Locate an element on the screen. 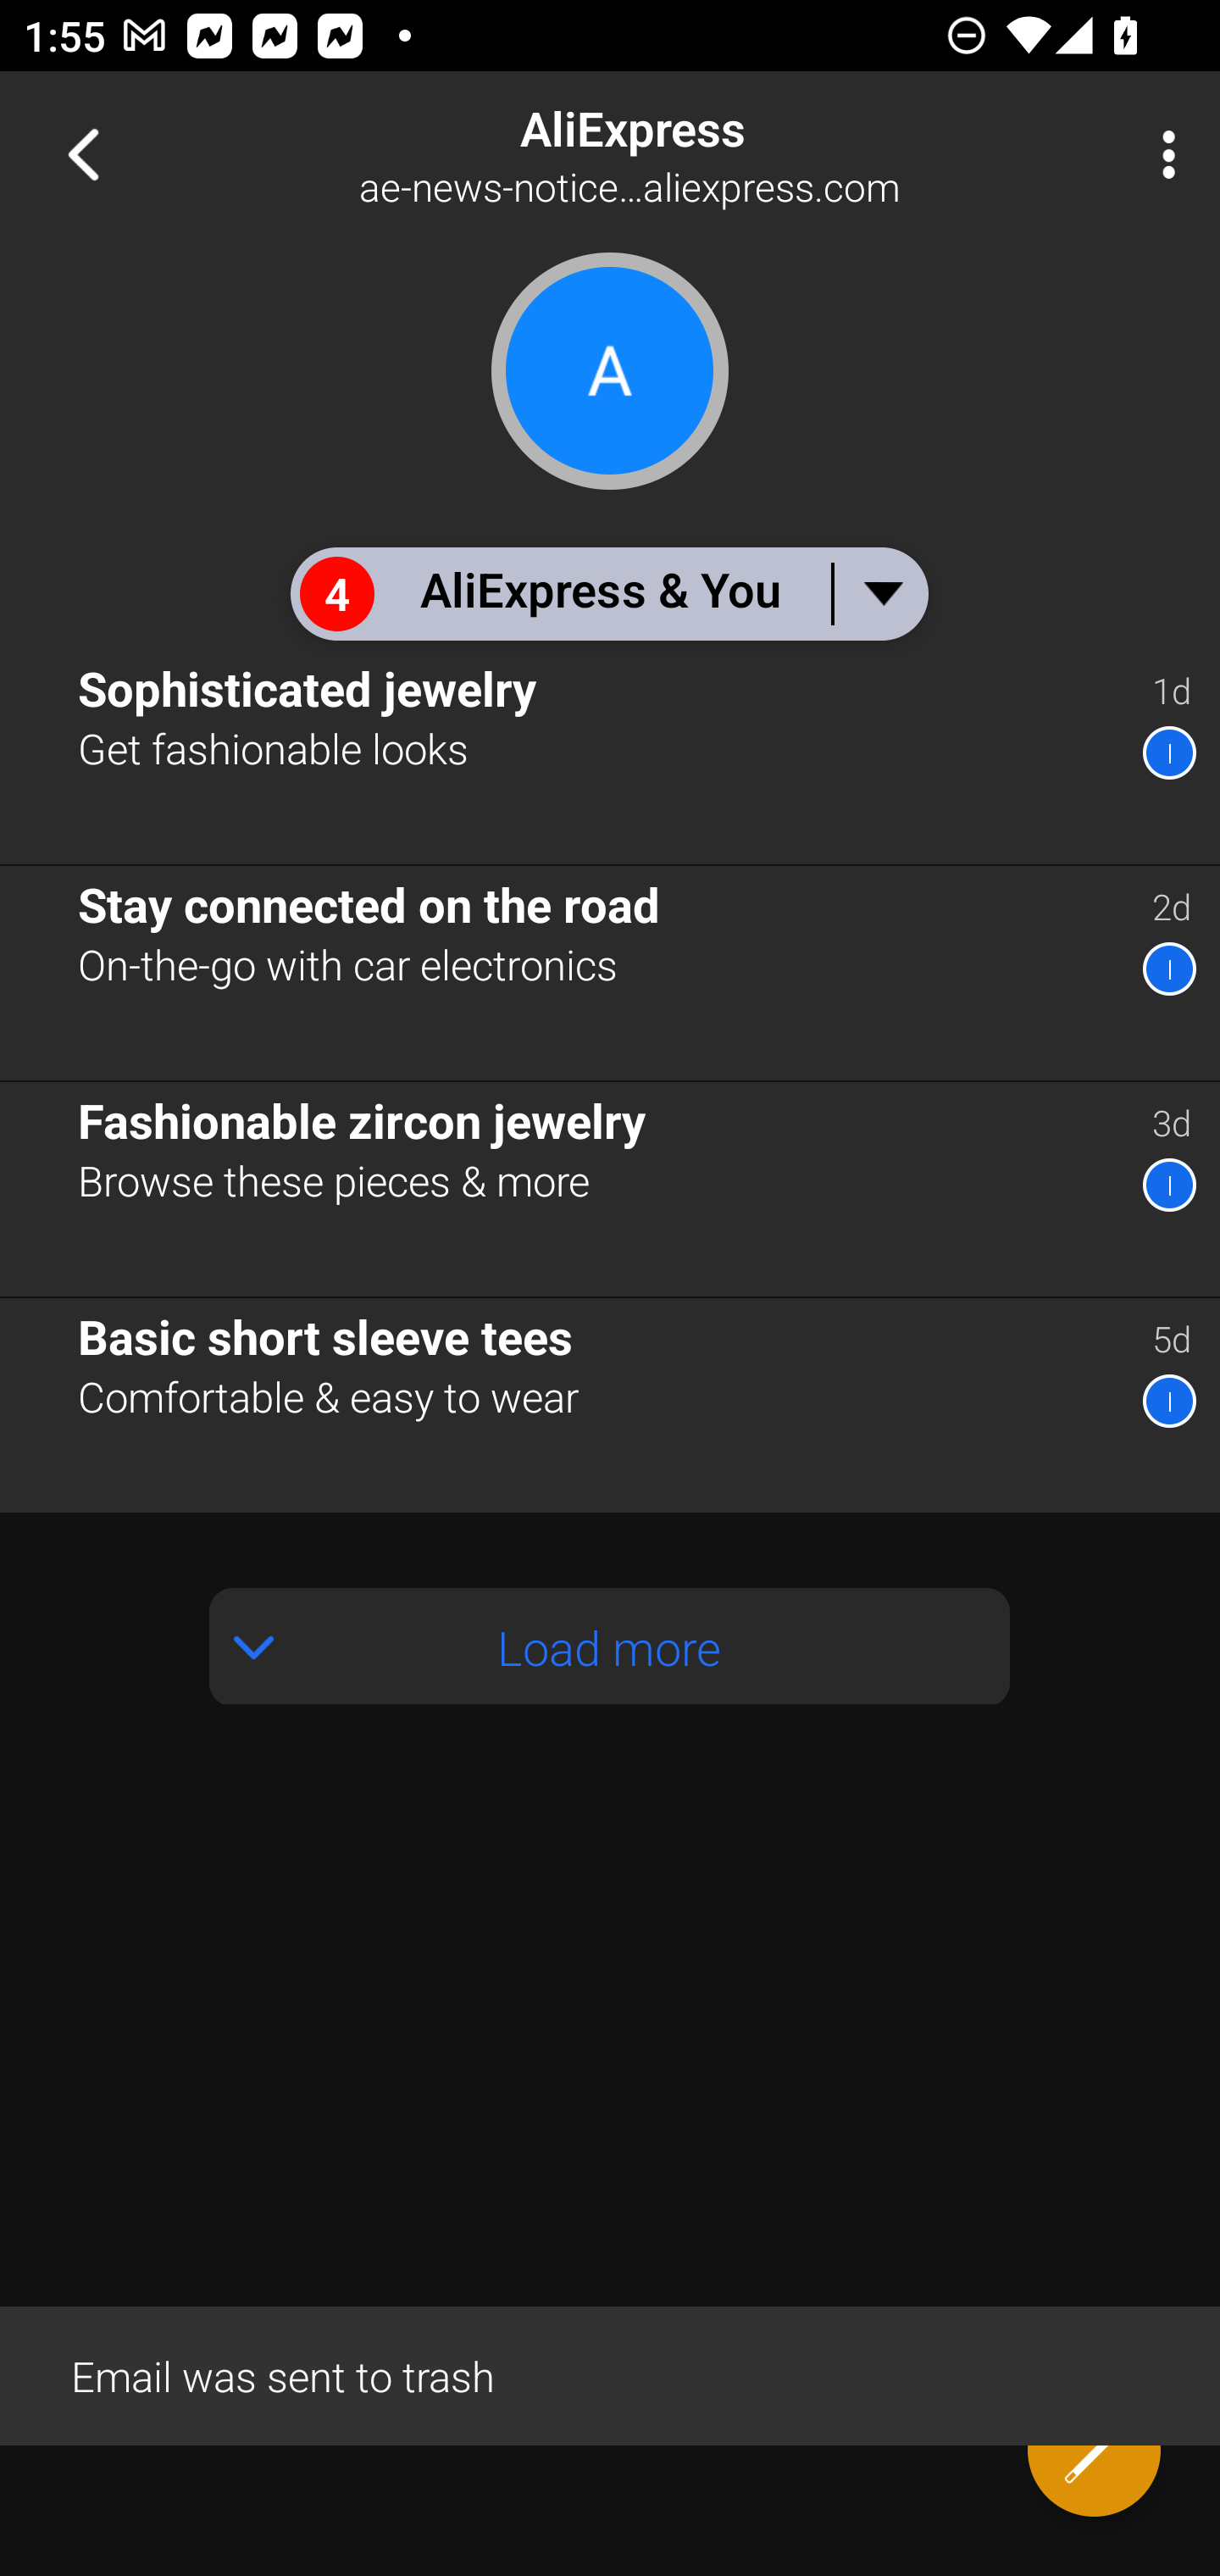  More Options is located at coordinates (1161, 154).